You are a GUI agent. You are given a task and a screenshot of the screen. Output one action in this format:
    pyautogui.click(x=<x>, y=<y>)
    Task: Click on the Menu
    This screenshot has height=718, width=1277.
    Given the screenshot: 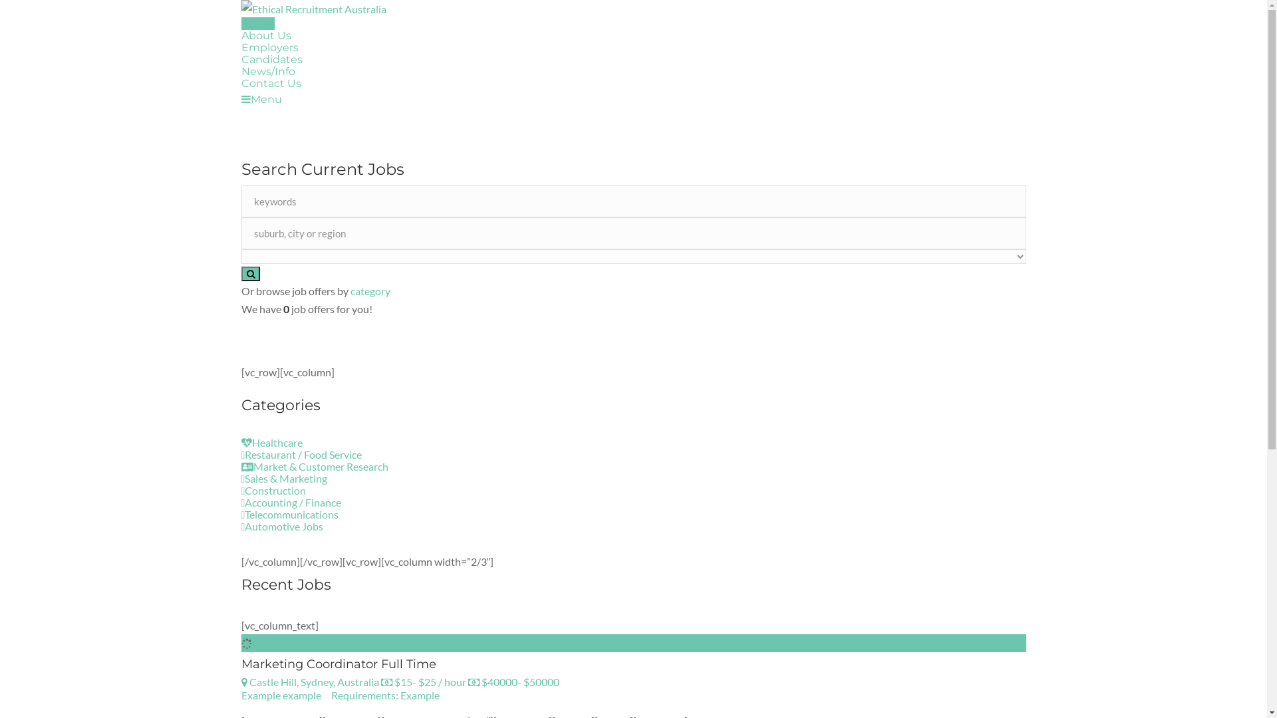 What is the action you would take?
    pyautogui.click(x=261, y=100)
    